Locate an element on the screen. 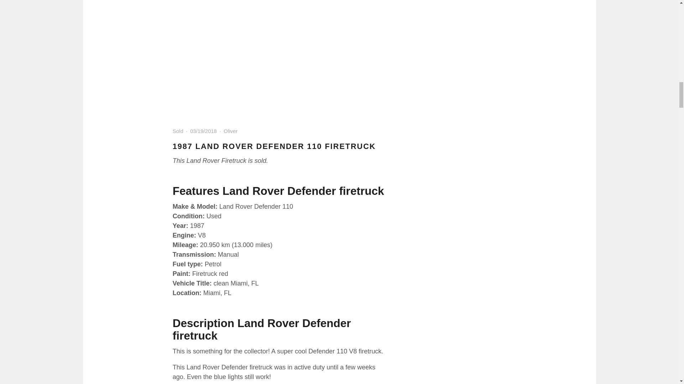 This screenshot has height=384, width=684. Oliver is located at coordinates (230, 131).